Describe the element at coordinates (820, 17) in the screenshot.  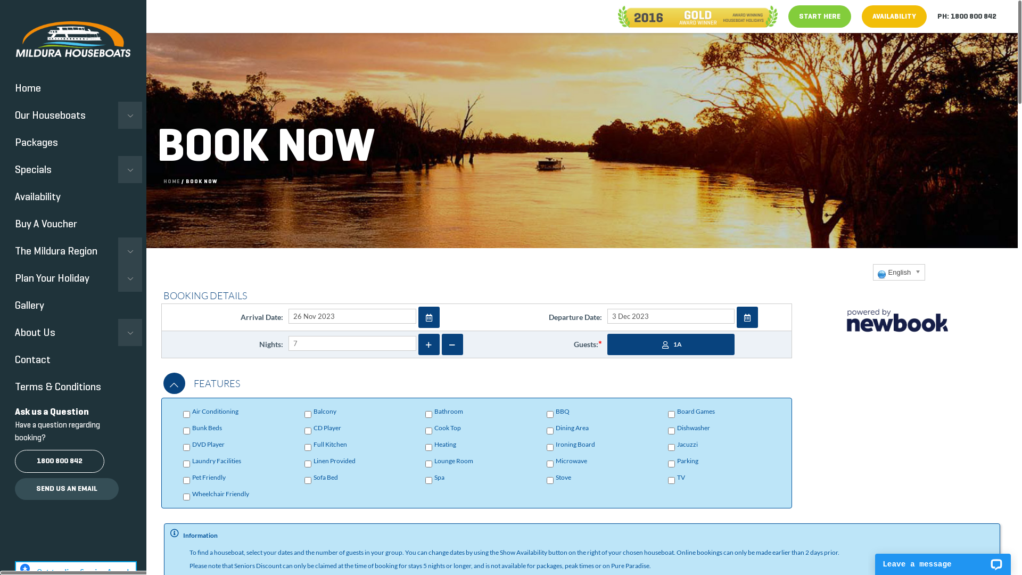
I see `START HERE` at that location.